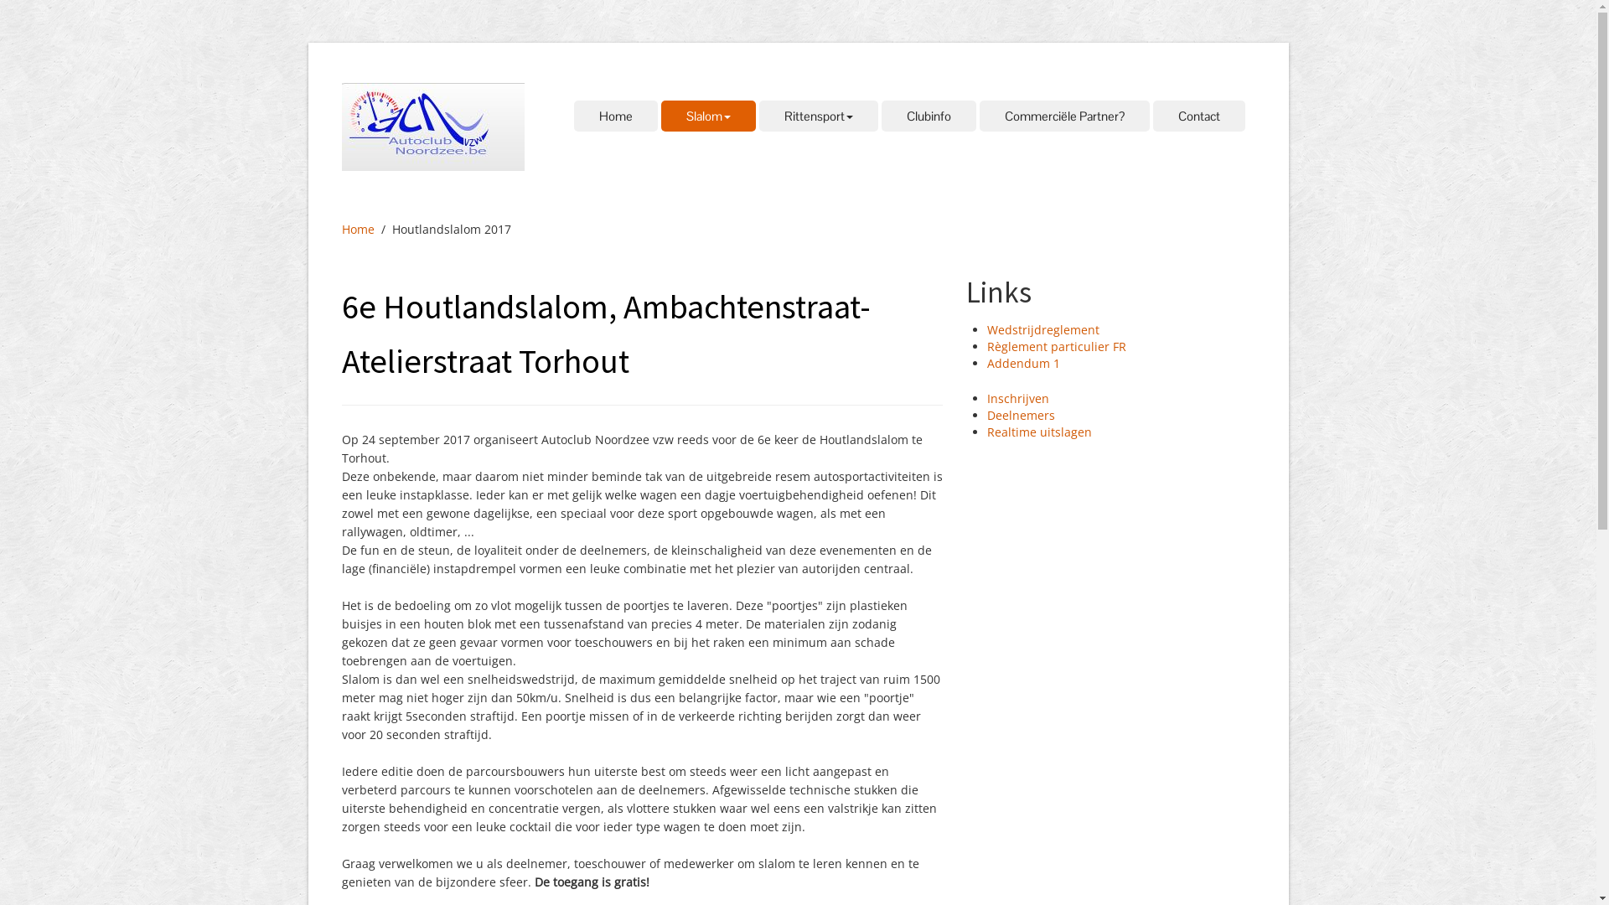  Describe the element at coordinates (1199, 116) in the screenshot. I see `Contact` at that location.